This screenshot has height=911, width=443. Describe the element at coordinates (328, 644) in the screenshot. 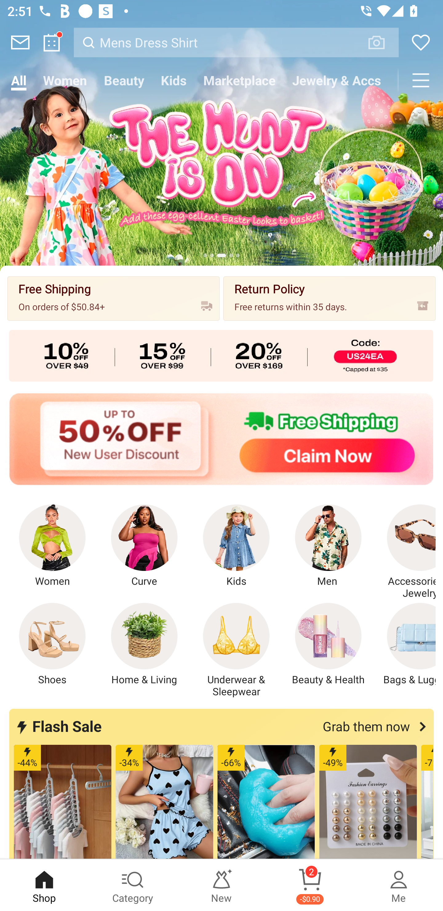

I see `Beauty & Health` at that location.